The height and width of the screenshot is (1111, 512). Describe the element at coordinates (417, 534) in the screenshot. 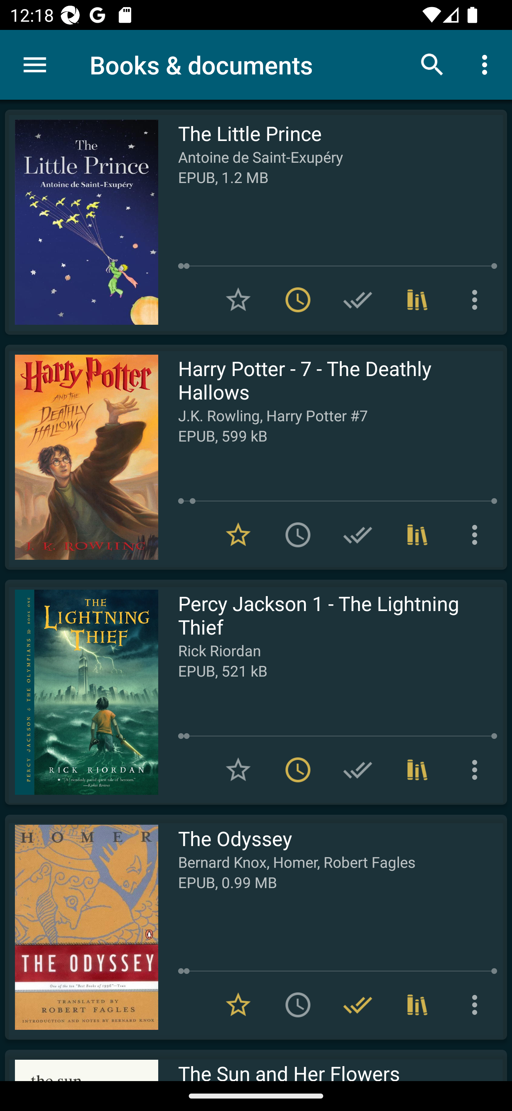

I see `Collections (1)` at that location.